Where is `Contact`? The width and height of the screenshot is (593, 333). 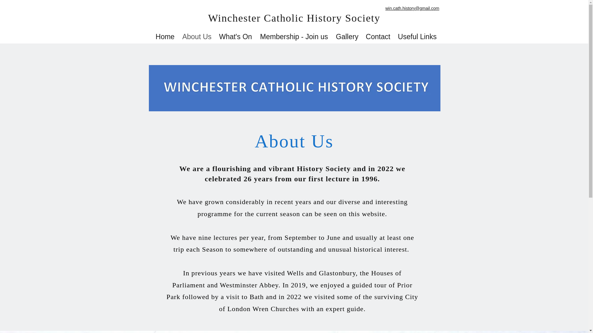 Contact is located at coordinates (378, 36).